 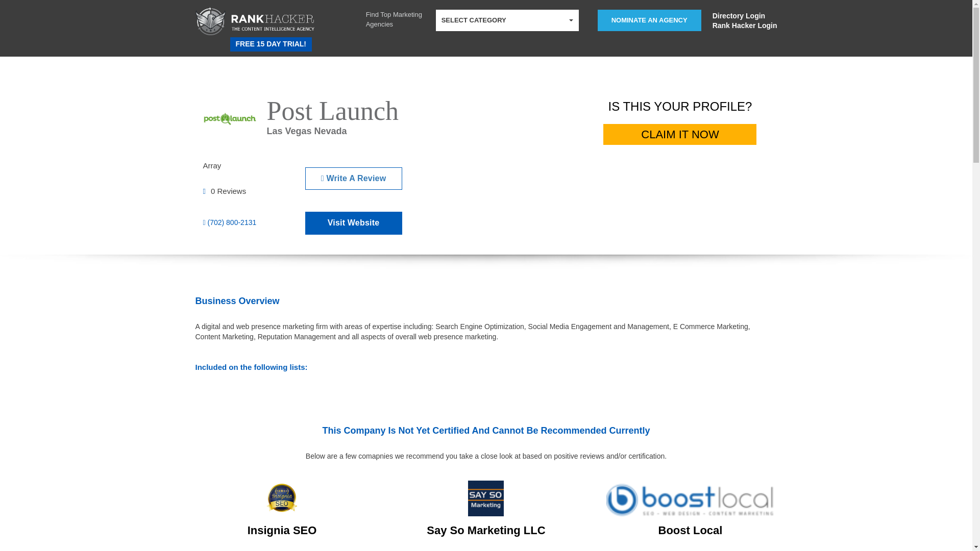 What do you see at coordinates (231, 41) in the screenshot?
I see `Rank Hacker Directory` at bounding box center [231, 41].